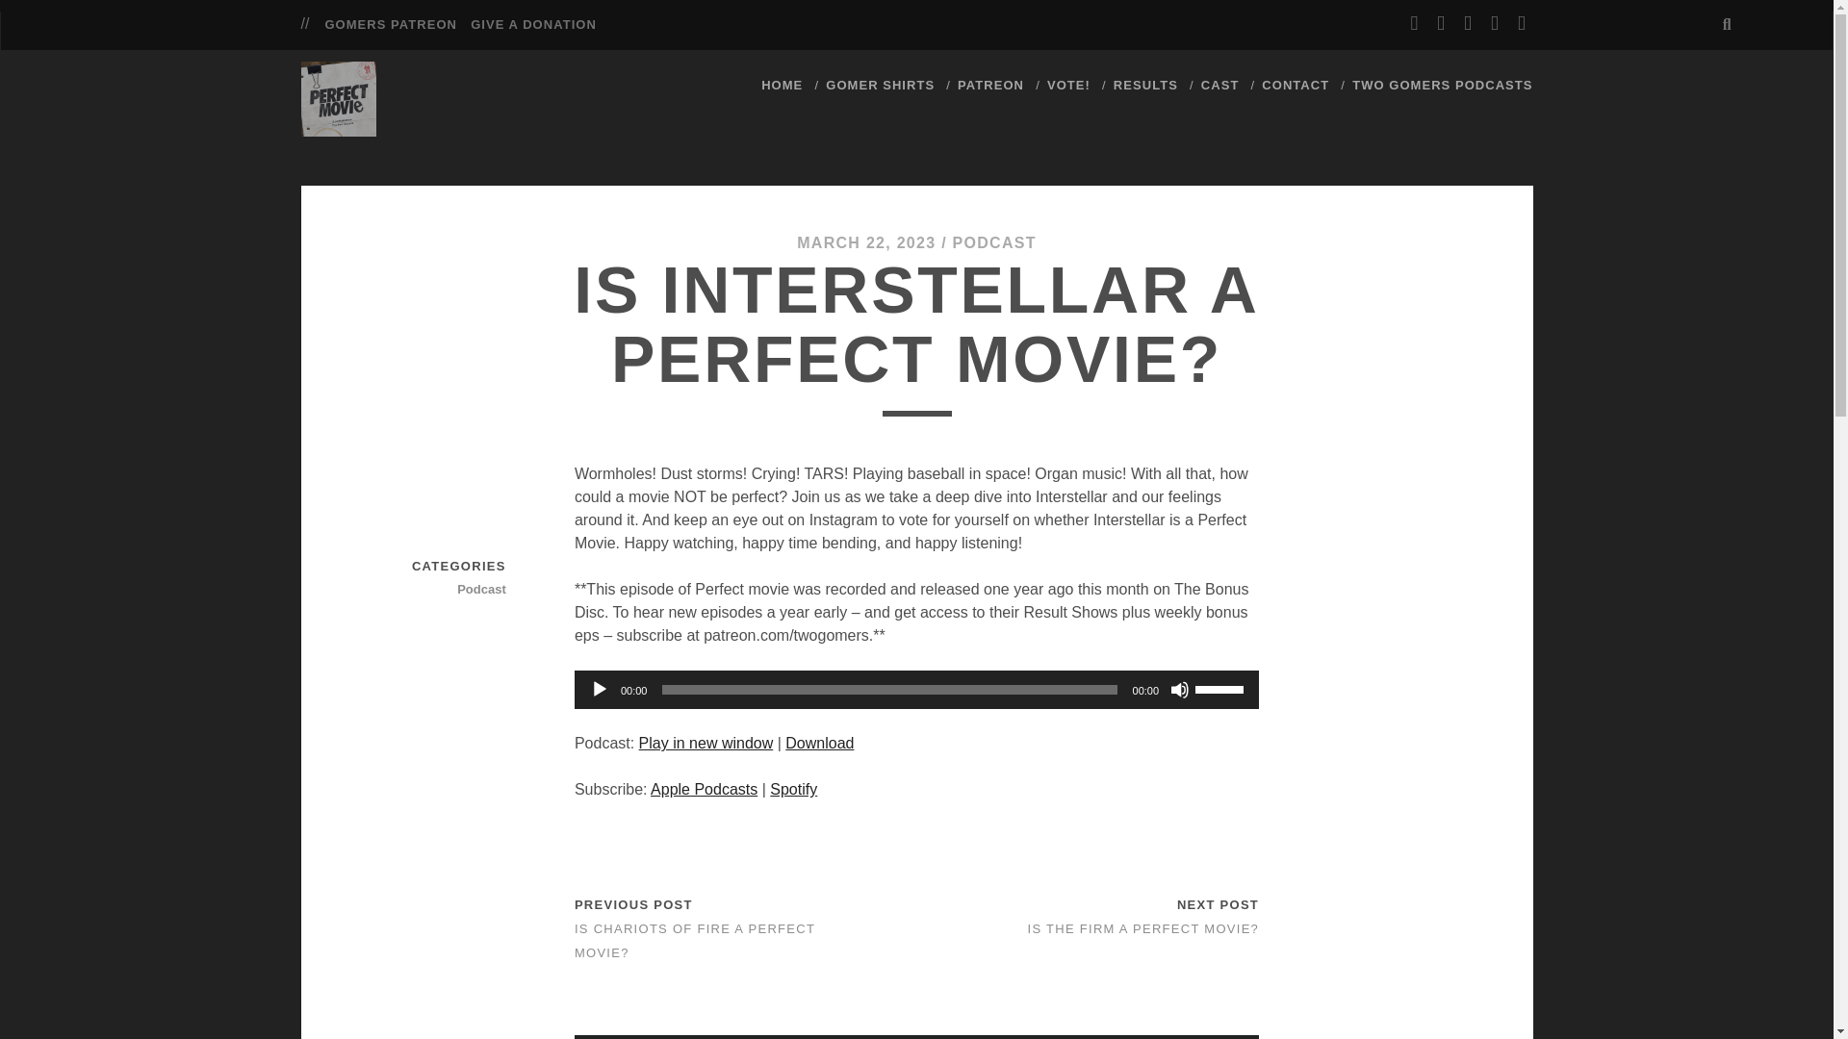 The width and height of the screenshot is (1848, 1039). I want to click on CONTACT, so click(1296, 85).